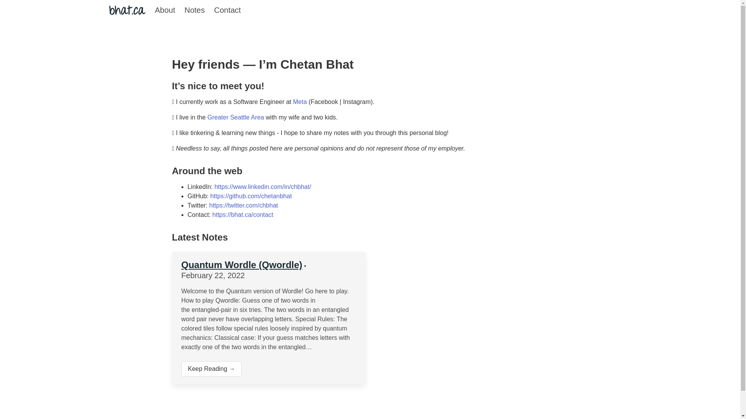 The width and height of the screenshot is (746, 419). Describe the element at coordinates (243, 215) in the screenshot. I see `https://bhat.ca/contact` at that location.